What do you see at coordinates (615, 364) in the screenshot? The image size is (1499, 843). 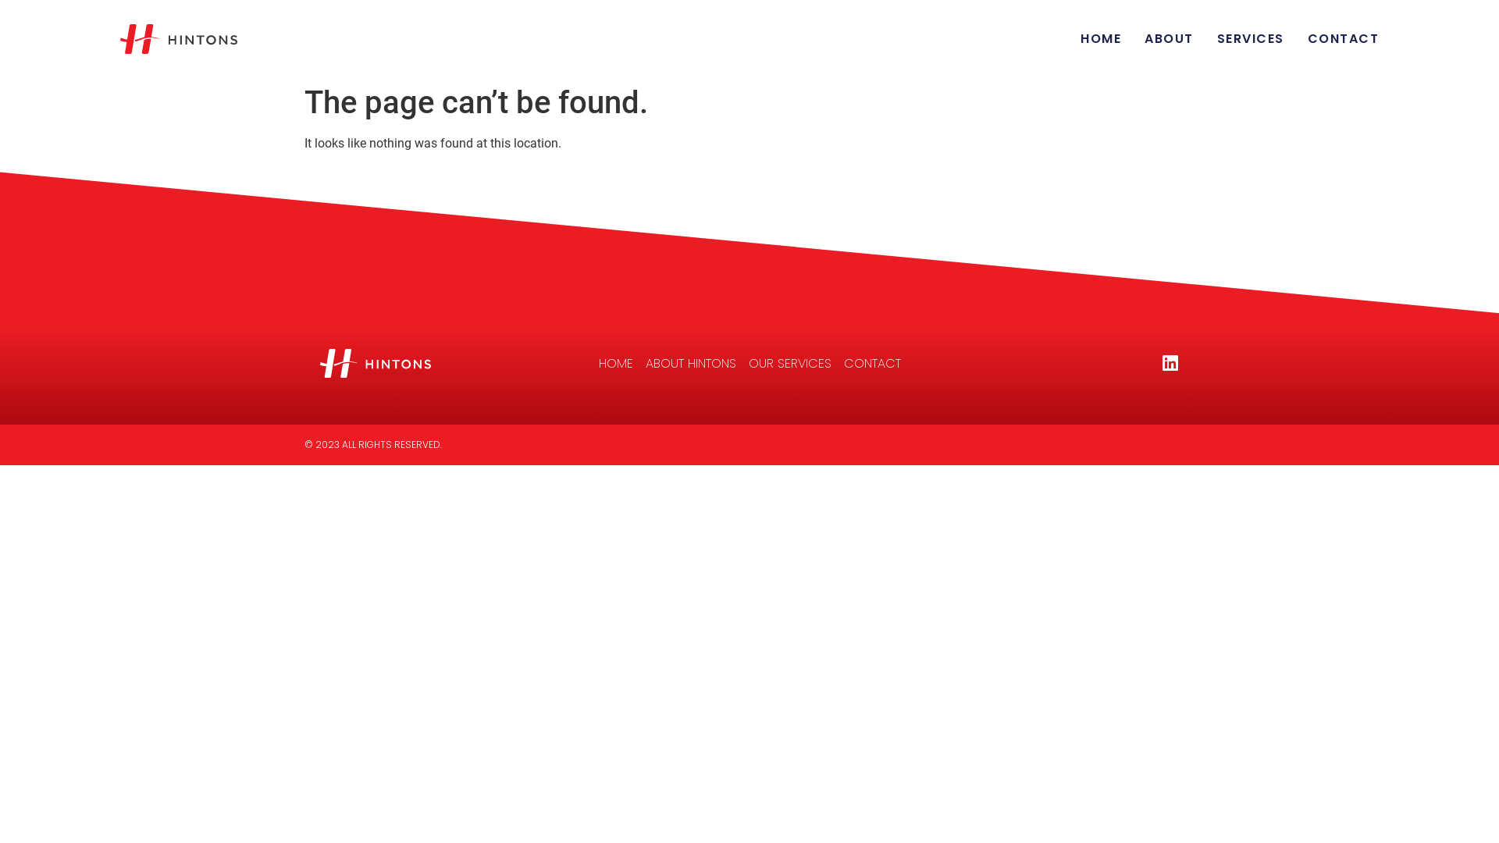 I see `HOME` at bounding box center [615, 364].